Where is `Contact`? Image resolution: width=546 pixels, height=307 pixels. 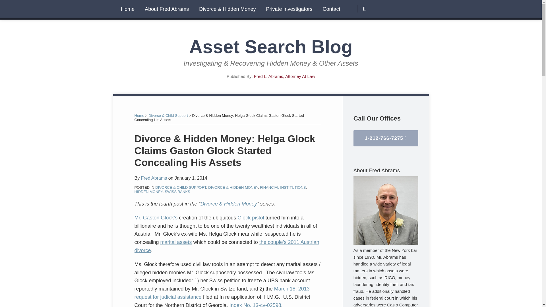
Contact is located at coordinates (331, 9).